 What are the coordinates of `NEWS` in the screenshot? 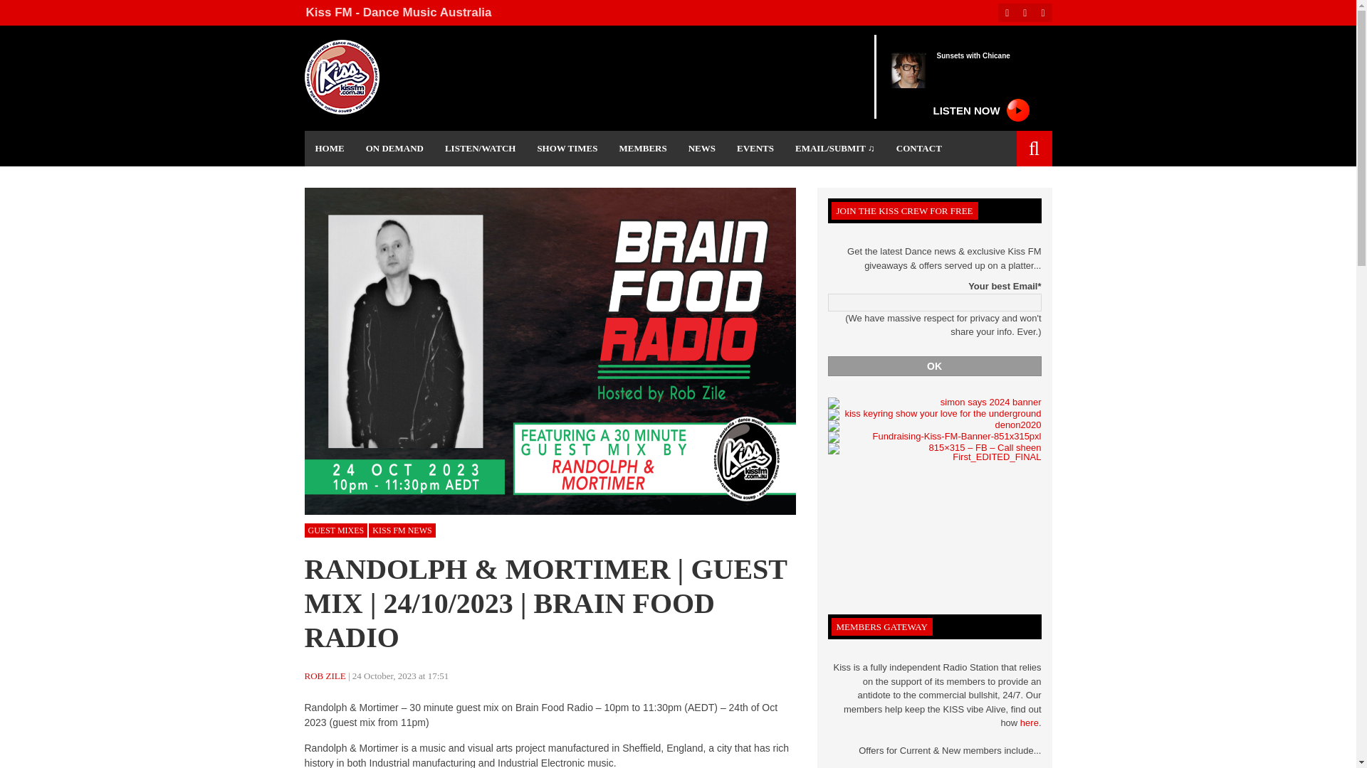 It's located at (702, 148).